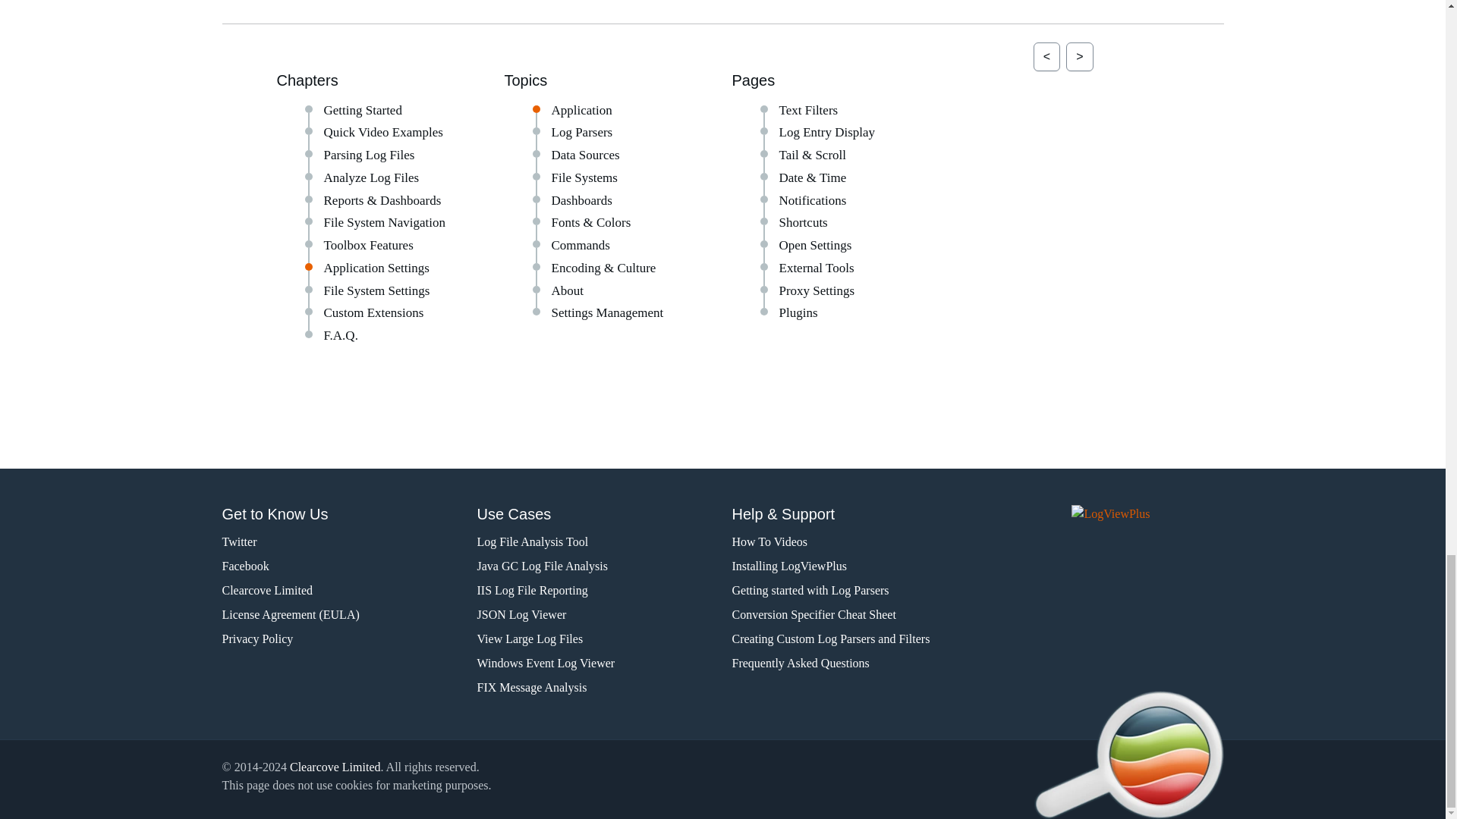 The height and width of the screenshot is (819, 1457). Describe the element at coordinates (363, 111) in the screenshot. I see `Getting Started` at that location.